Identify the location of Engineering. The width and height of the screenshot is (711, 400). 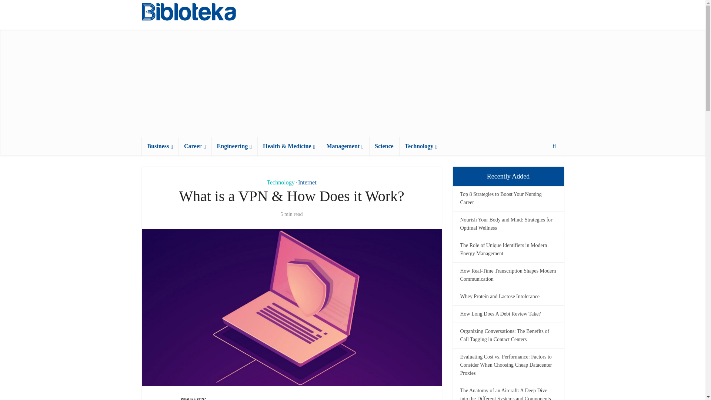
(234, 146).